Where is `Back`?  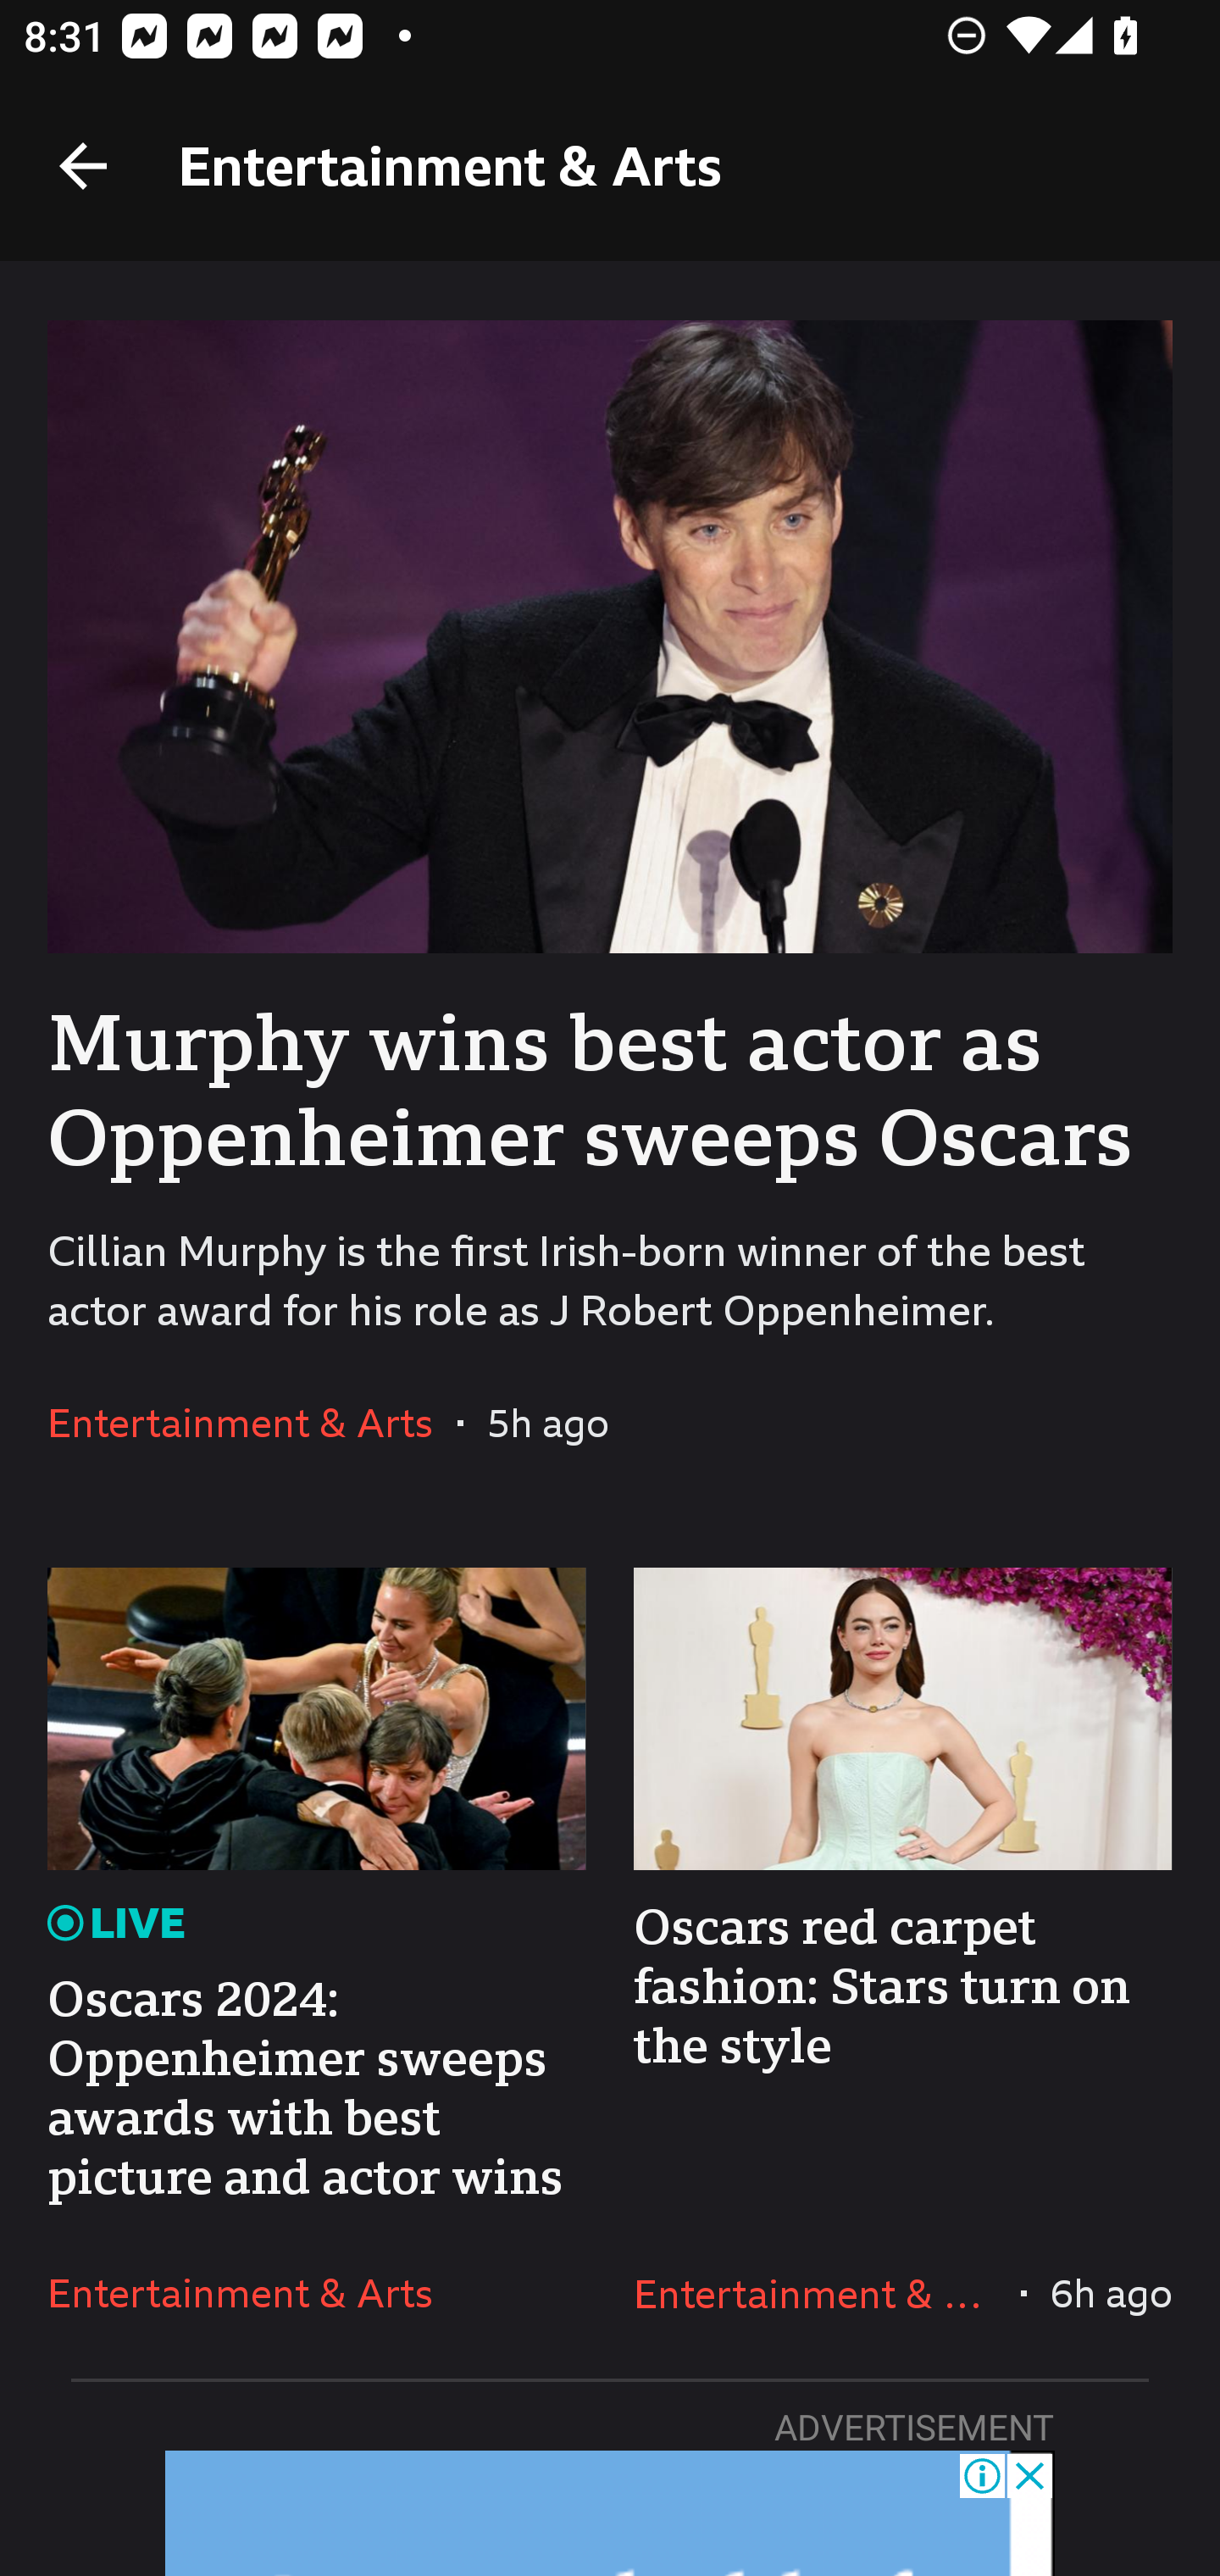 Back is located at coordinates (83, 166).